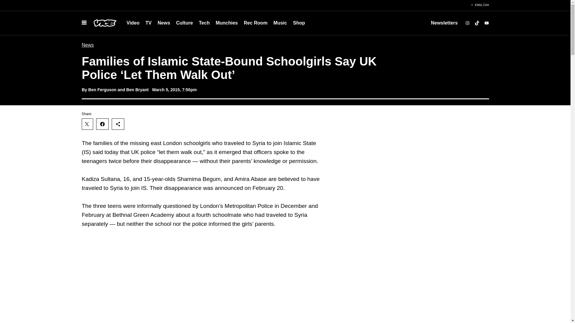  I want to click on Music, so click(280, 23).